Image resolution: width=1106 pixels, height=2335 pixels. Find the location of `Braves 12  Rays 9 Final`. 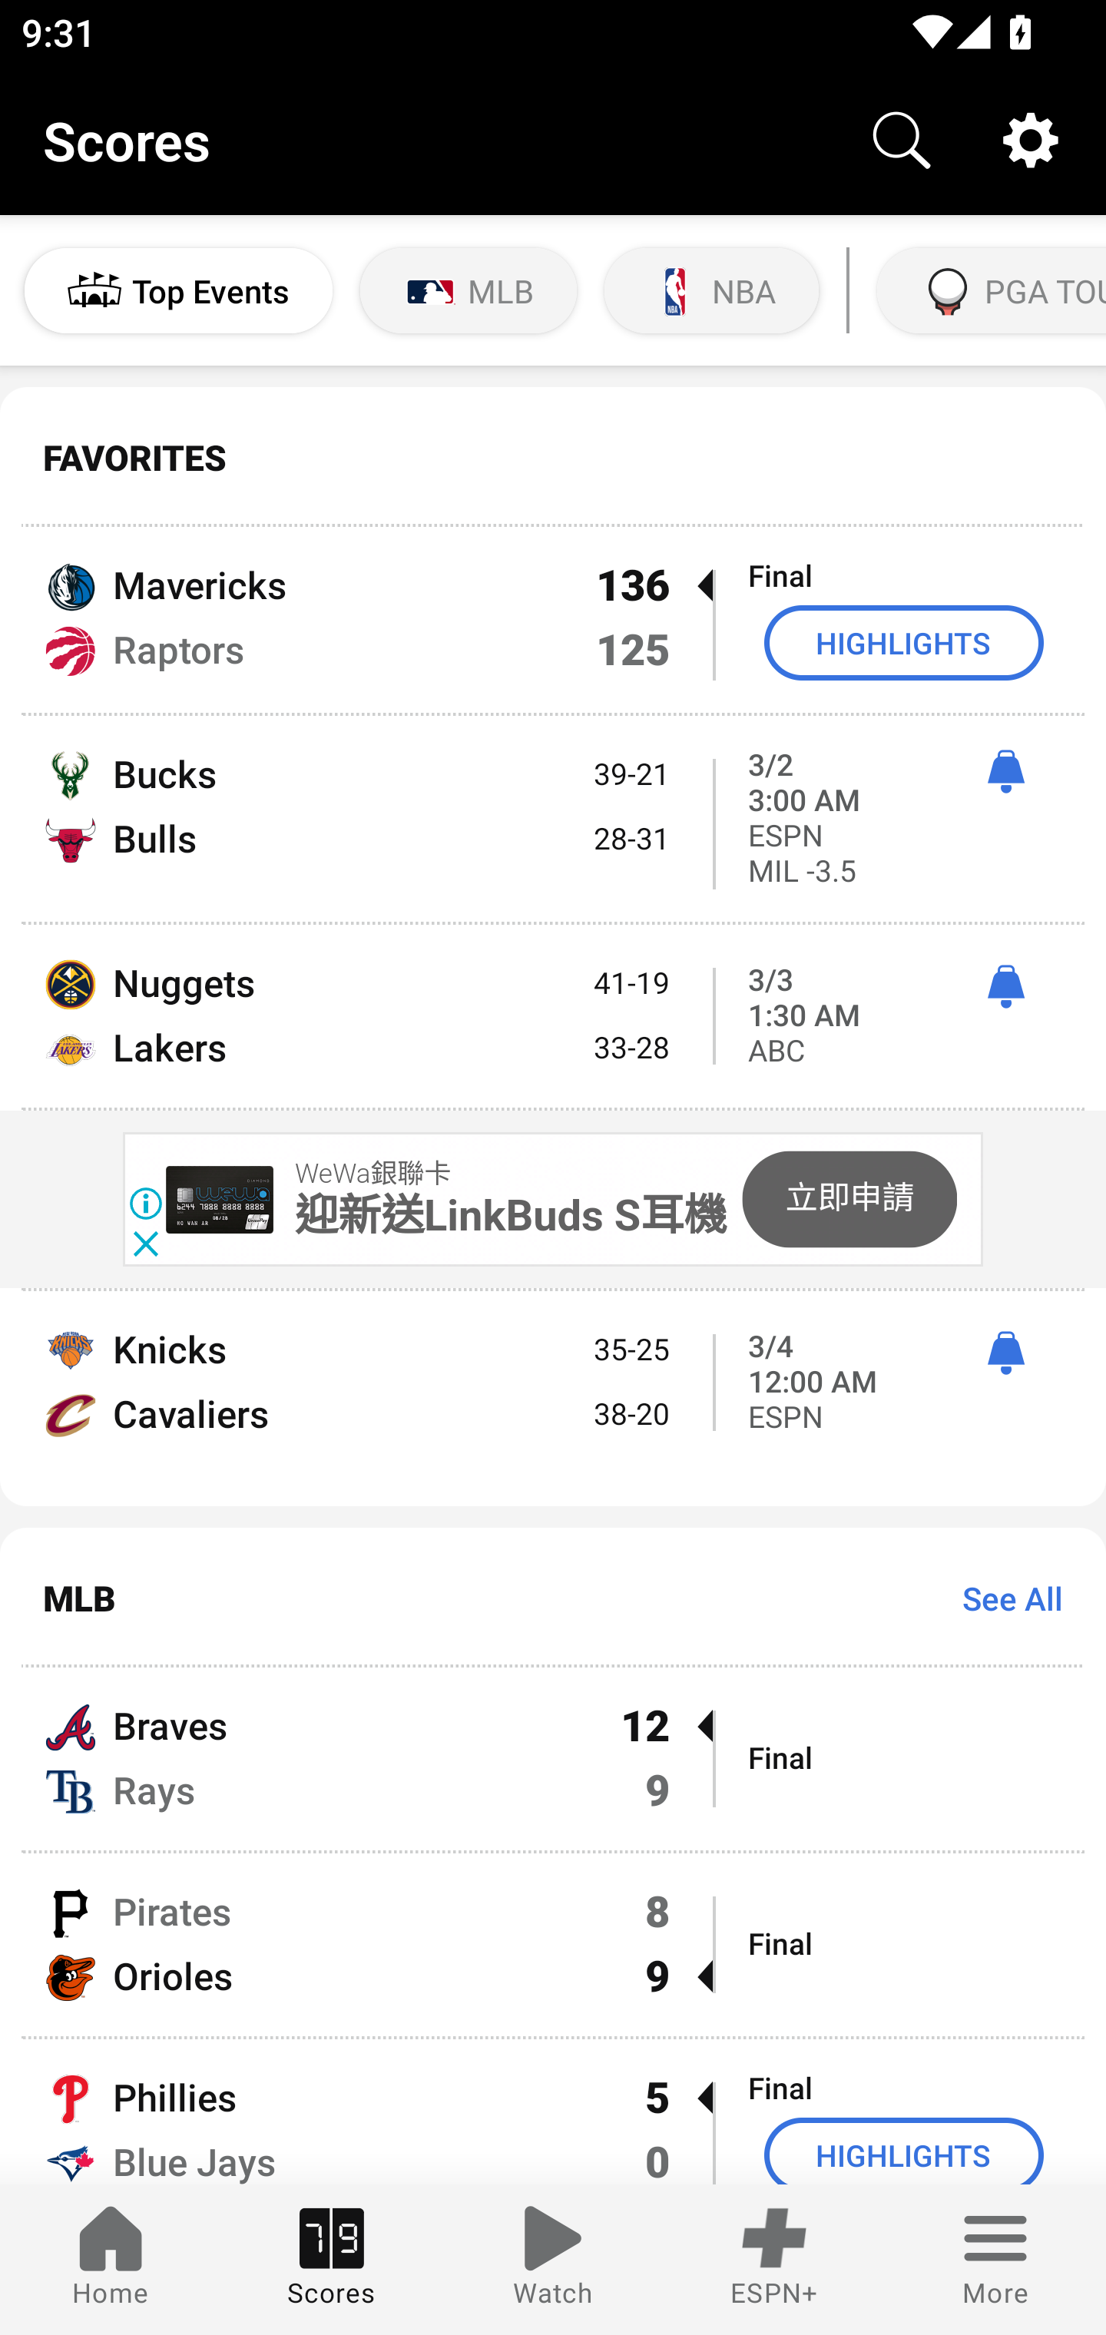

Braves 12  Rays 9 Final is located at coordinates (553, 1757).